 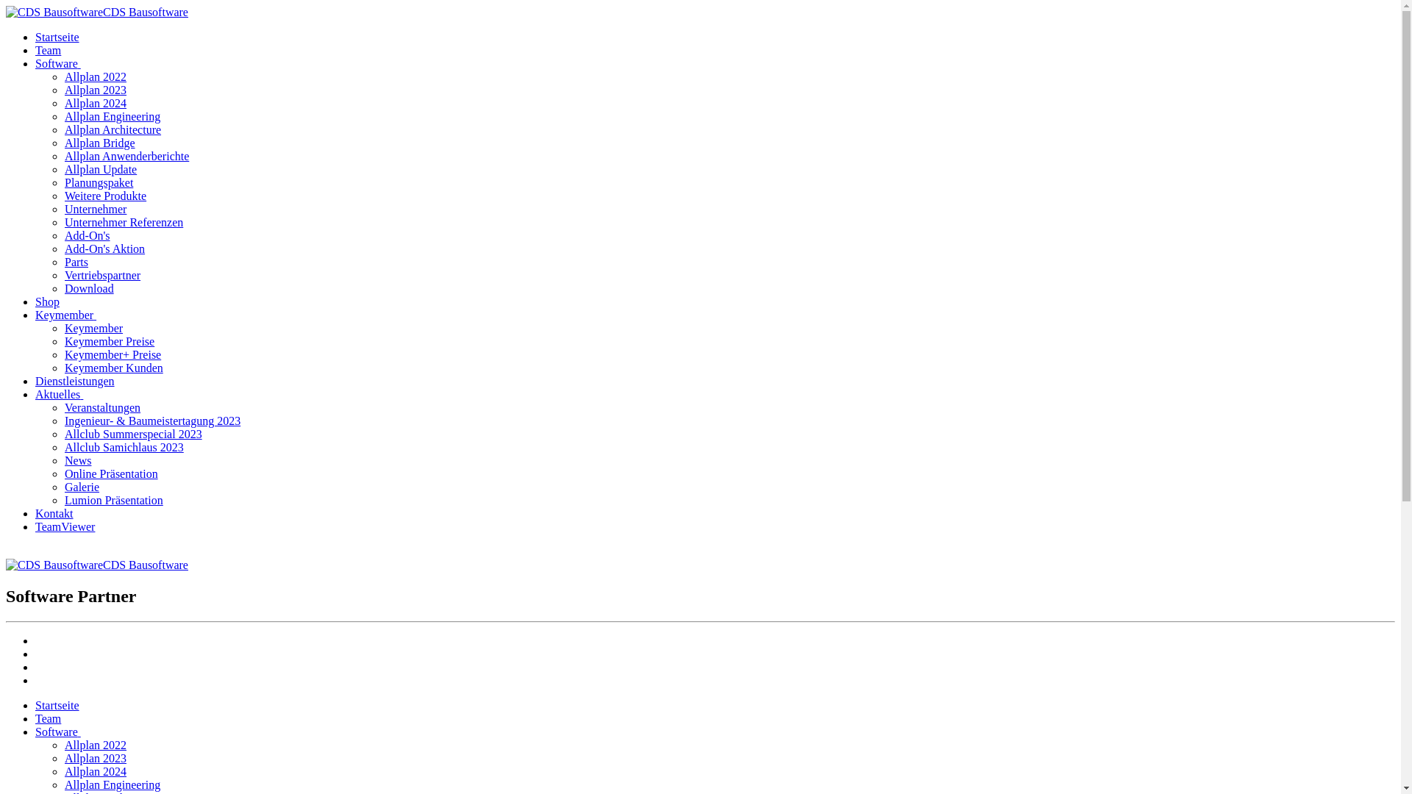 I want to click on Allplan Architecture, so click(x=113, y=129).